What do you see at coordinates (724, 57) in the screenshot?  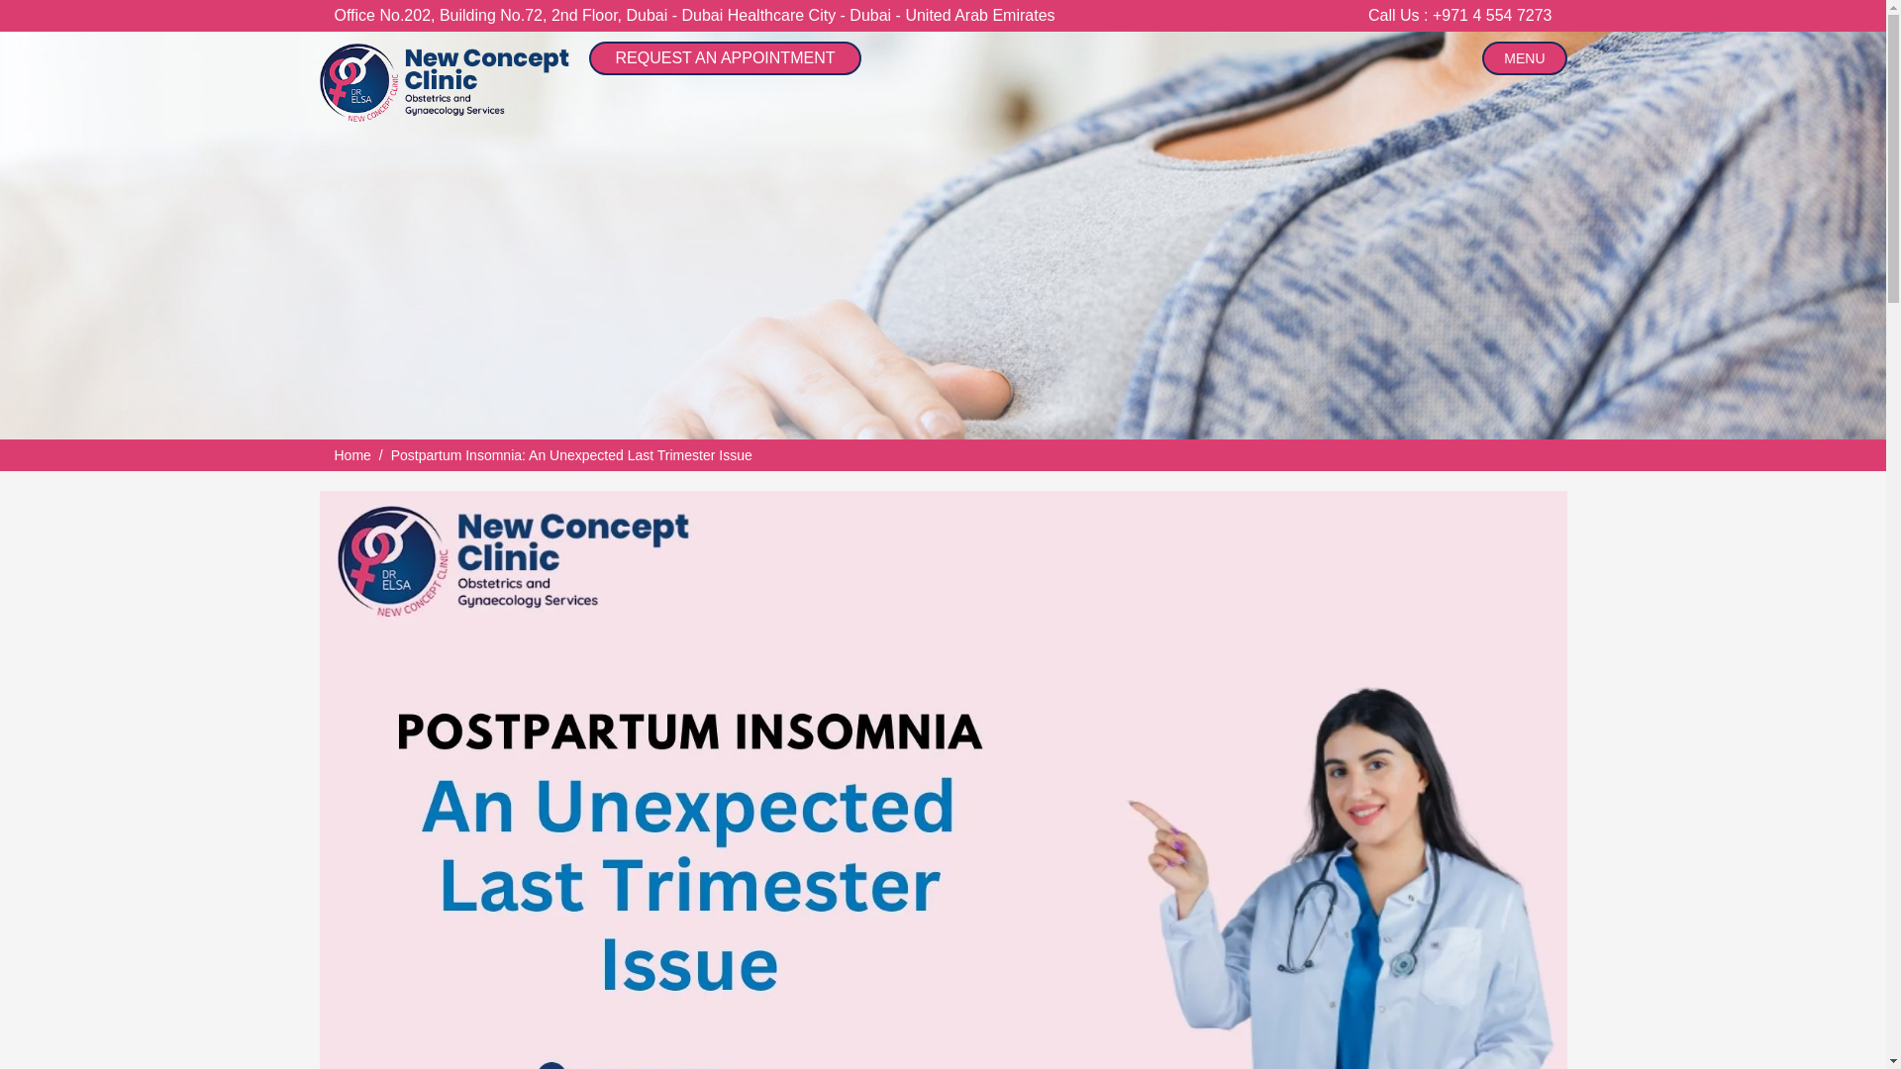 I see `REQUEST AN APPOINTMENT` at bounding box center [724, 57].